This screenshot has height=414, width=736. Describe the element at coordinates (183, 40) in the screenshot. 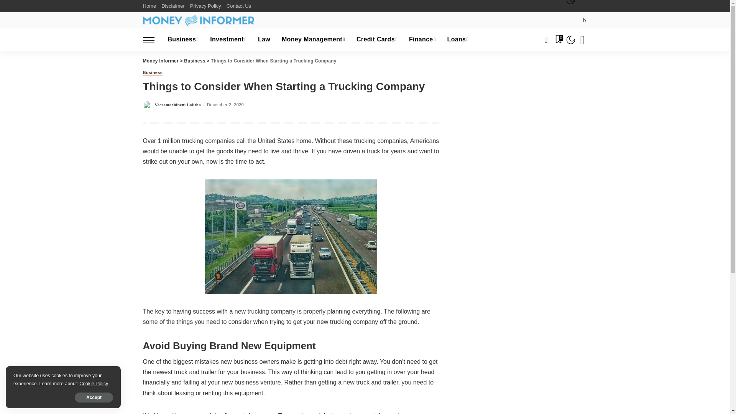

I see `Business` at that location.